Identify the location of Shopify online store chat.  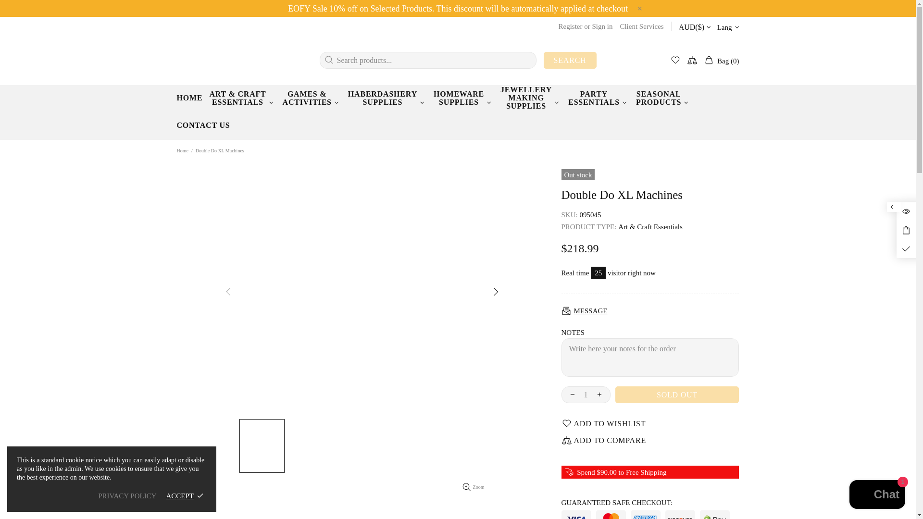
(877, 495).